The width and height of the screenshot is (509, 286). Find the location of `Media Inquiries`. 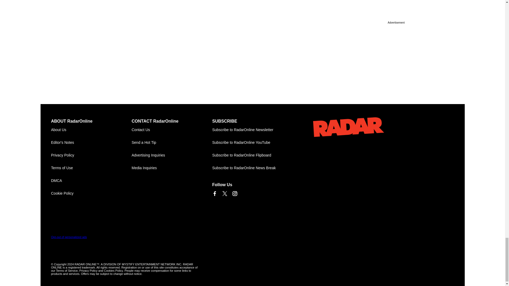

Media Inquiries is located at coordinates (172, 168).